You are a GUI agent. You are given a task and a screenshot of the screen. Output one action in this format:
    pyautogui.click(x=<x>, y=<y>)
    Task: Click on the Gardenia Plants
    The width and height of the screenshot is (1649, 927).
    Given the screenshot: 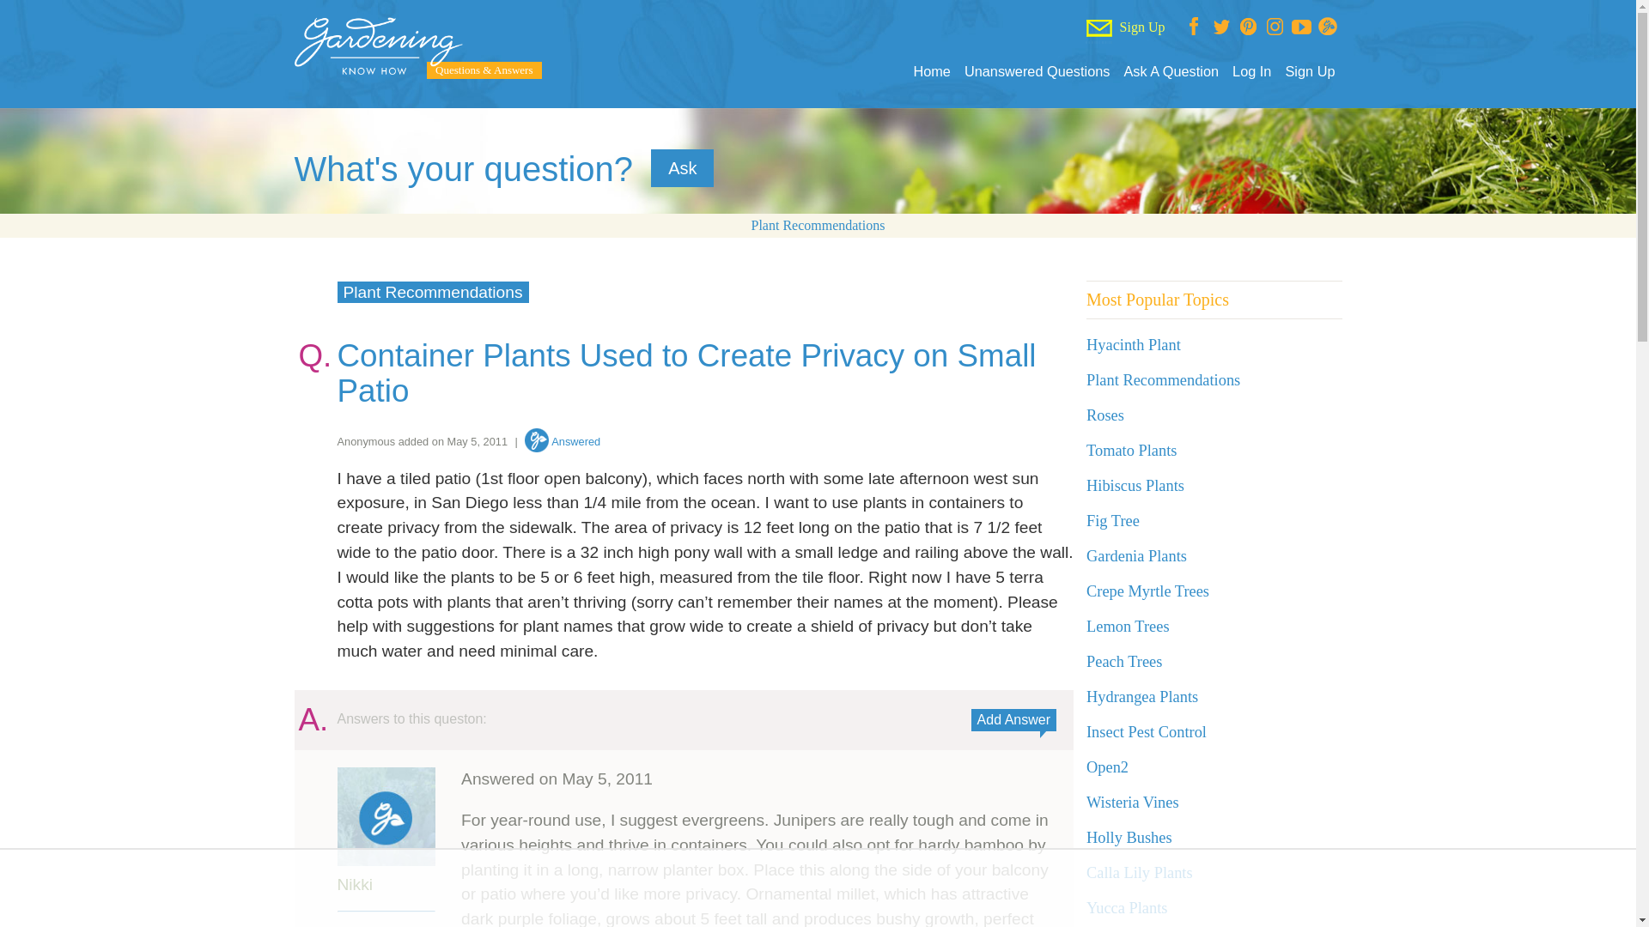 What is the action you would take?
    pyautogui.click(x=1137, y=556)
    